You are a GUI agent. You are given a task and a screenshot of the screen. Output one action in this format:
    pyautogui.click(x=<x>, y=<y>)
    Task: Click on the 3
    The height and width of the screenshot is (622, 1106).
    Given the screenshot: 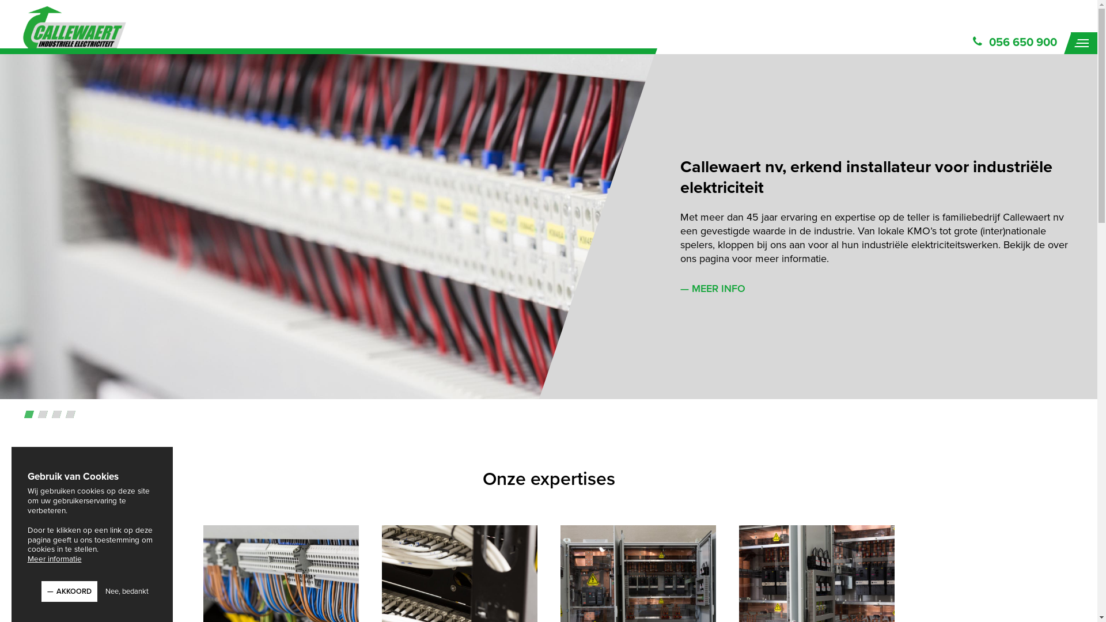 What is the action you would take?
    pyautogui.click(x=58, y=416)
    